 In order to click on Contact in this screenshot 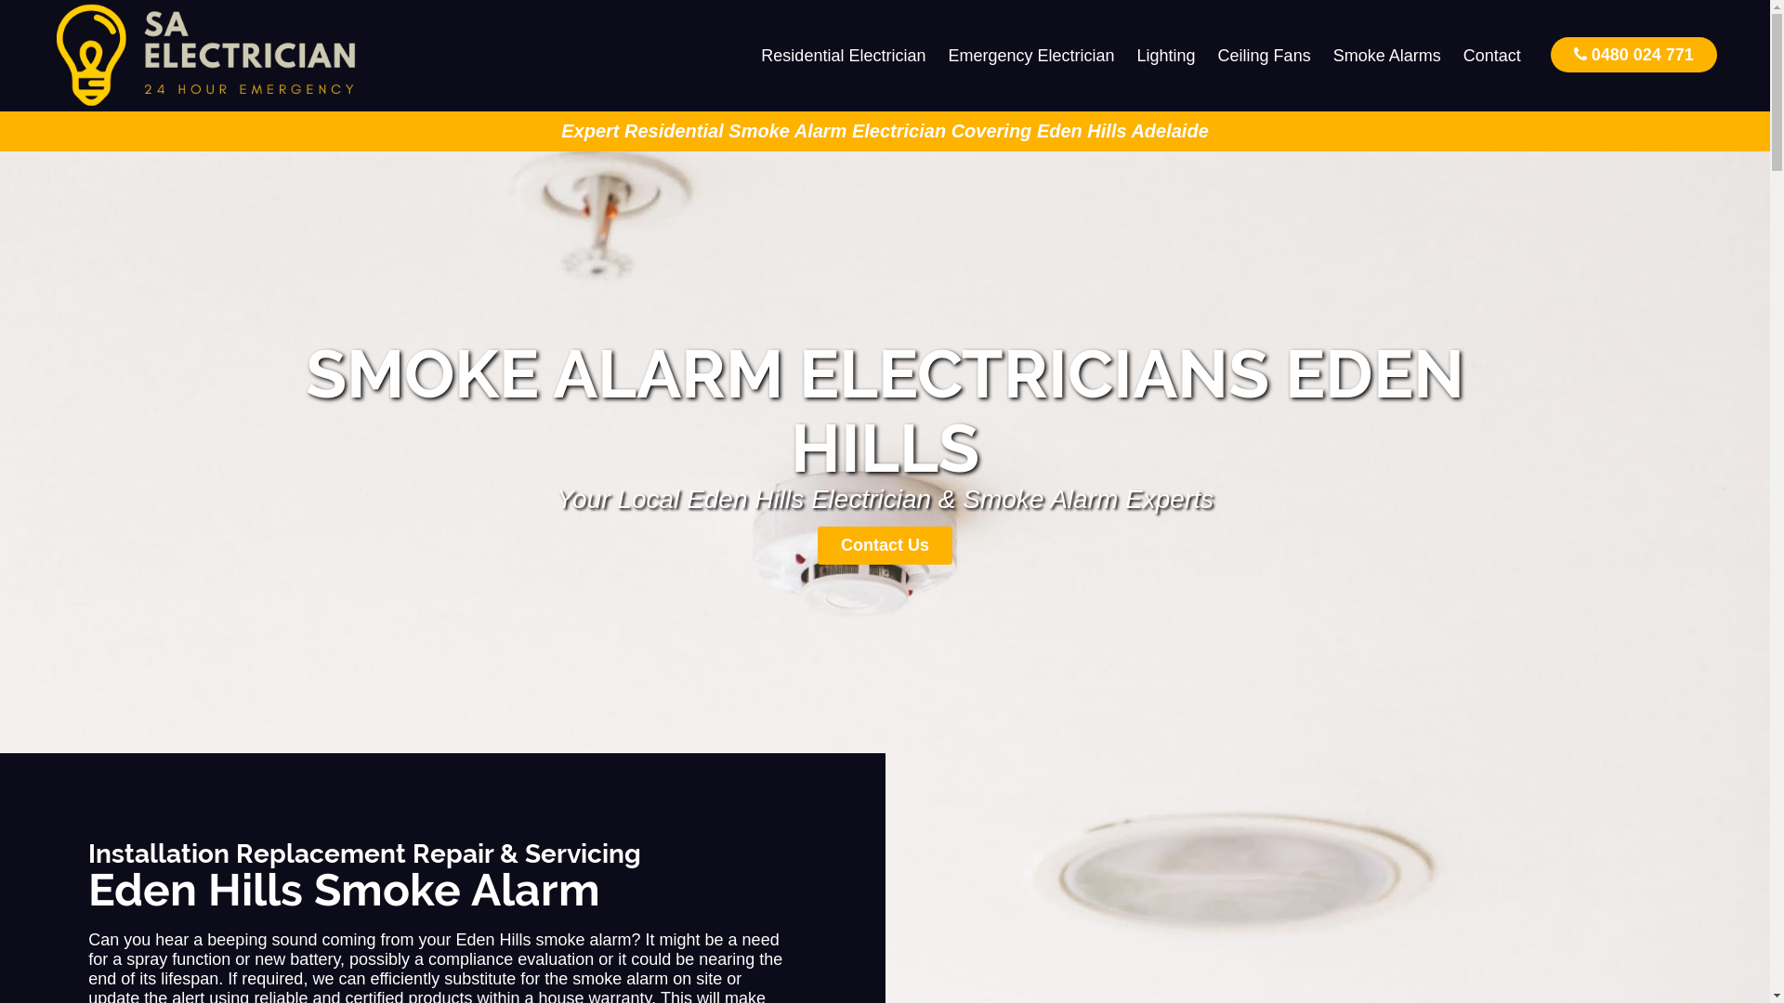, I will do `click(1492, 56)`.